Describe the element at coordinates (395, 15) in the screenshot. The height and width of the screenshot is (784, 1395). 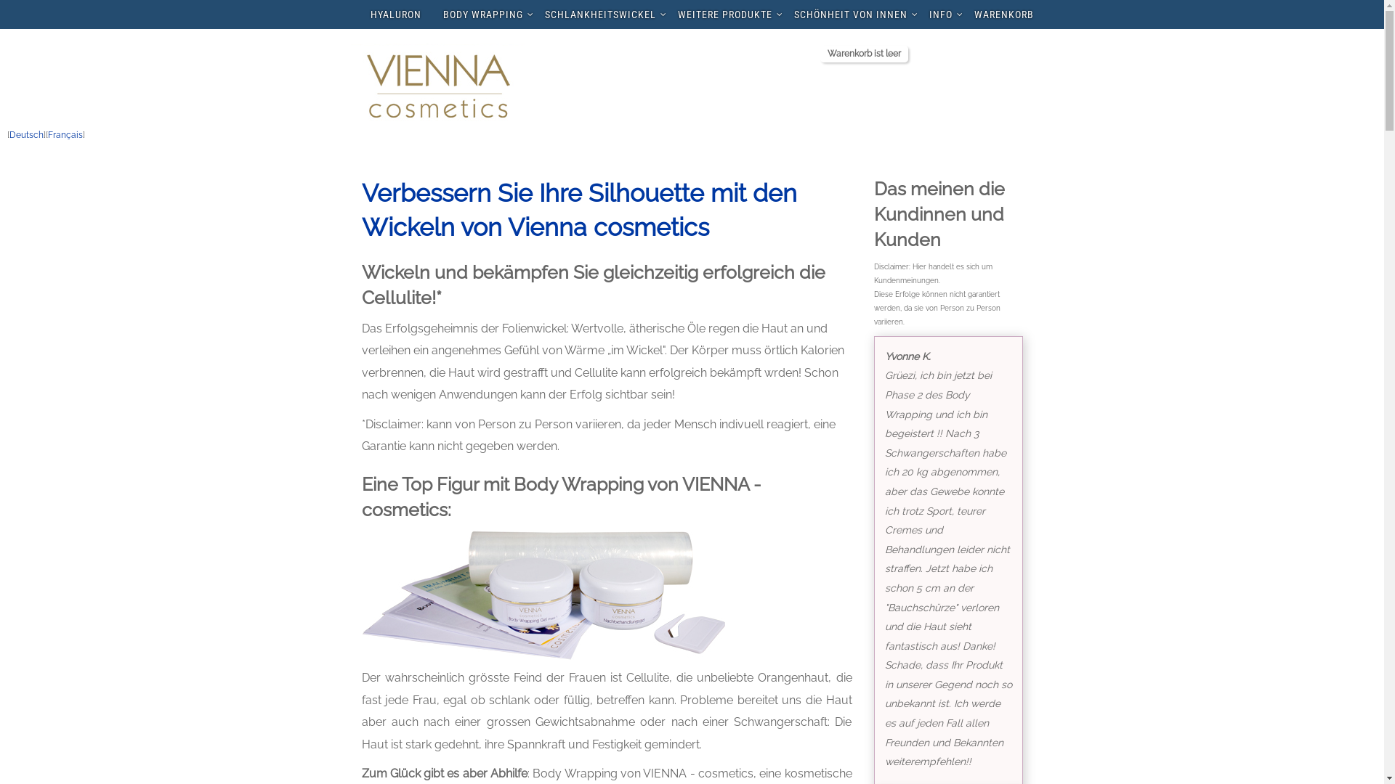
I see `HYALURON` at that location.